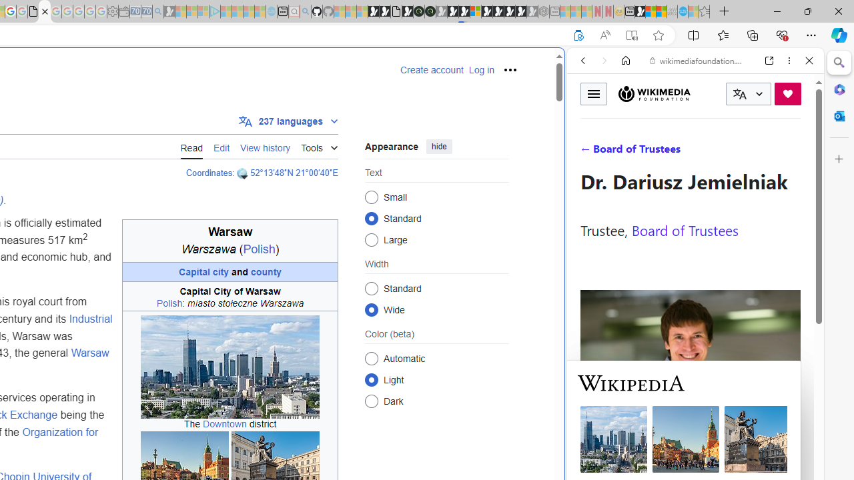 This screenshot has width=854, height=480. What do you see at coordinates (204, 271) in the screenshot?
I see `Capital city` at bounding box center [204, 271].